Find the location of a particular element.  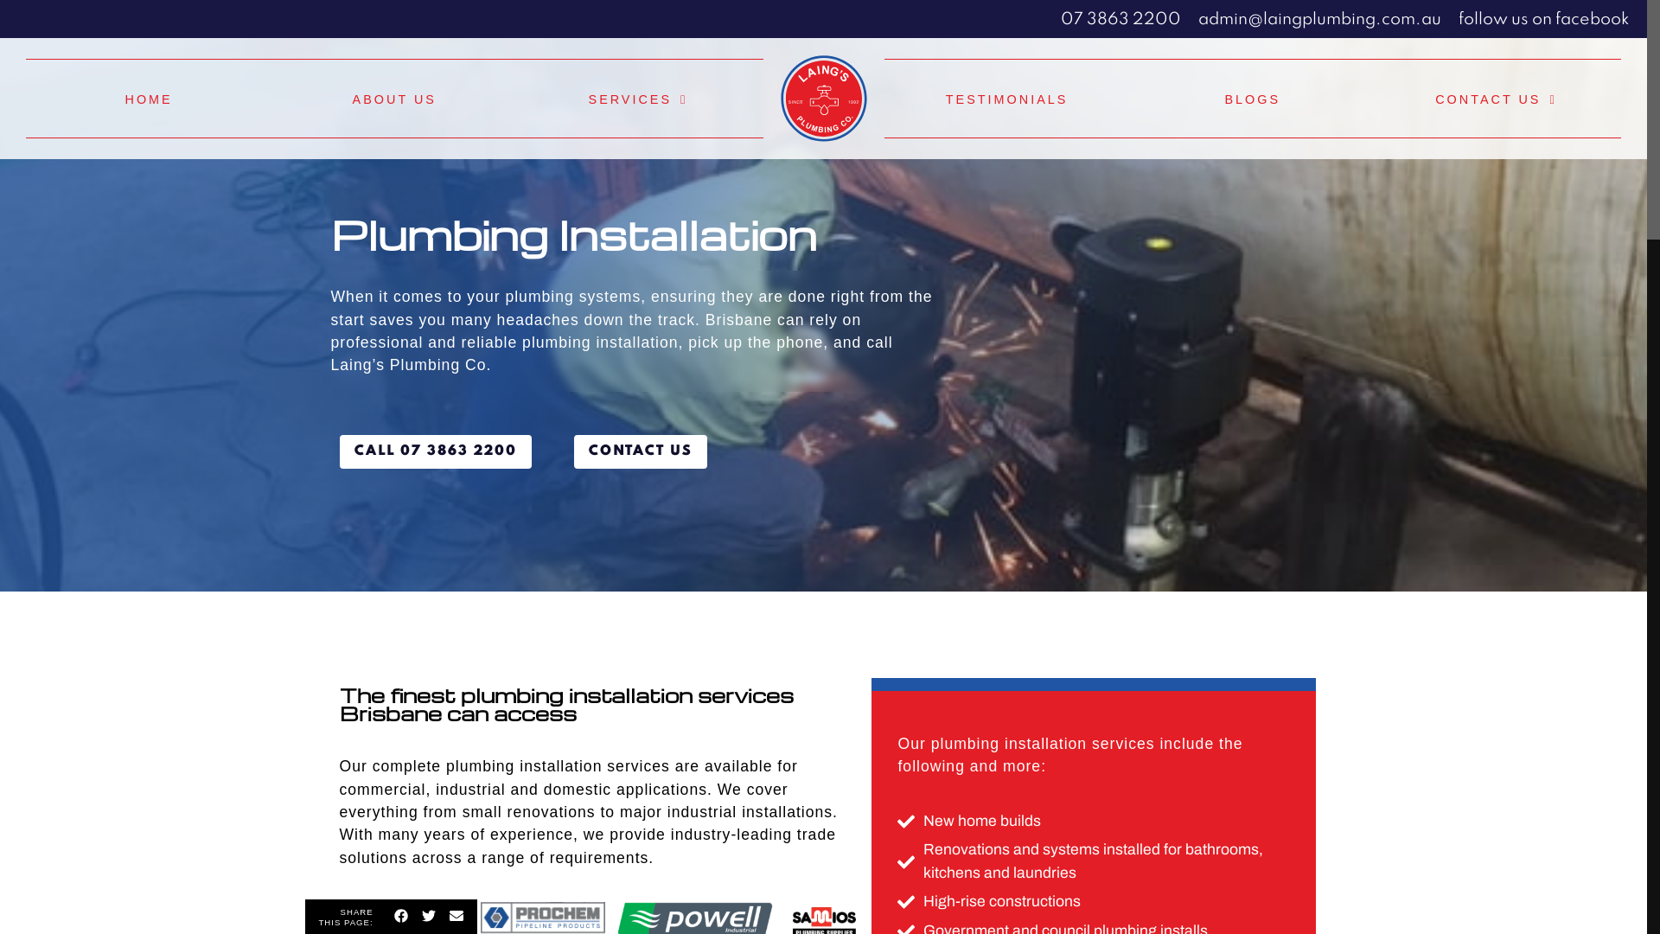

CALL 07 3863 2200 is located at coordinates (435, 451).